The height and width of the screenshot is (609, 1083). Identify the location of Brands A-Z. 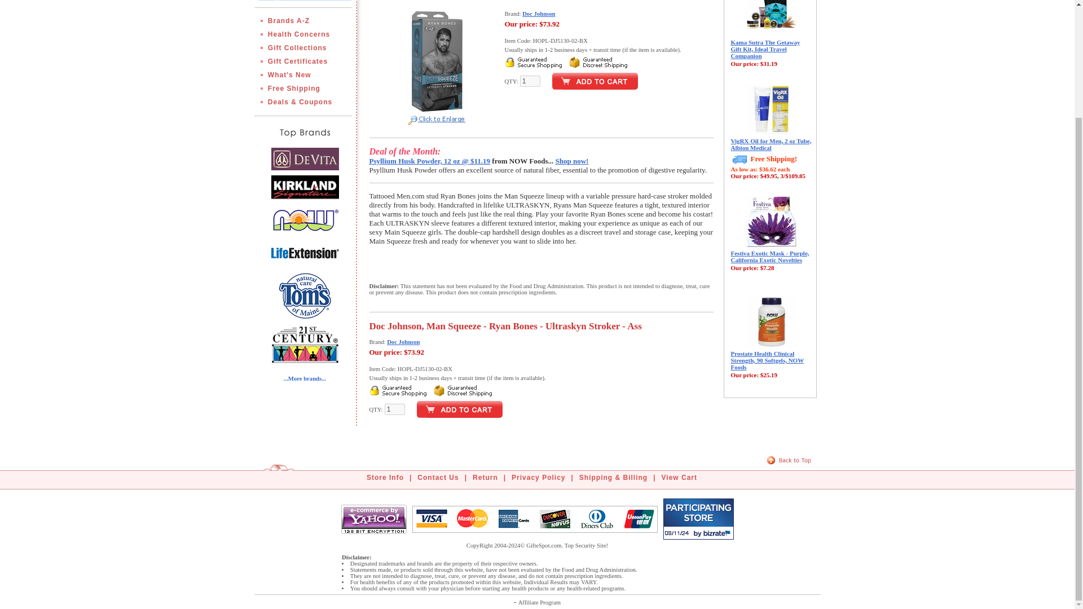
(293, 21).